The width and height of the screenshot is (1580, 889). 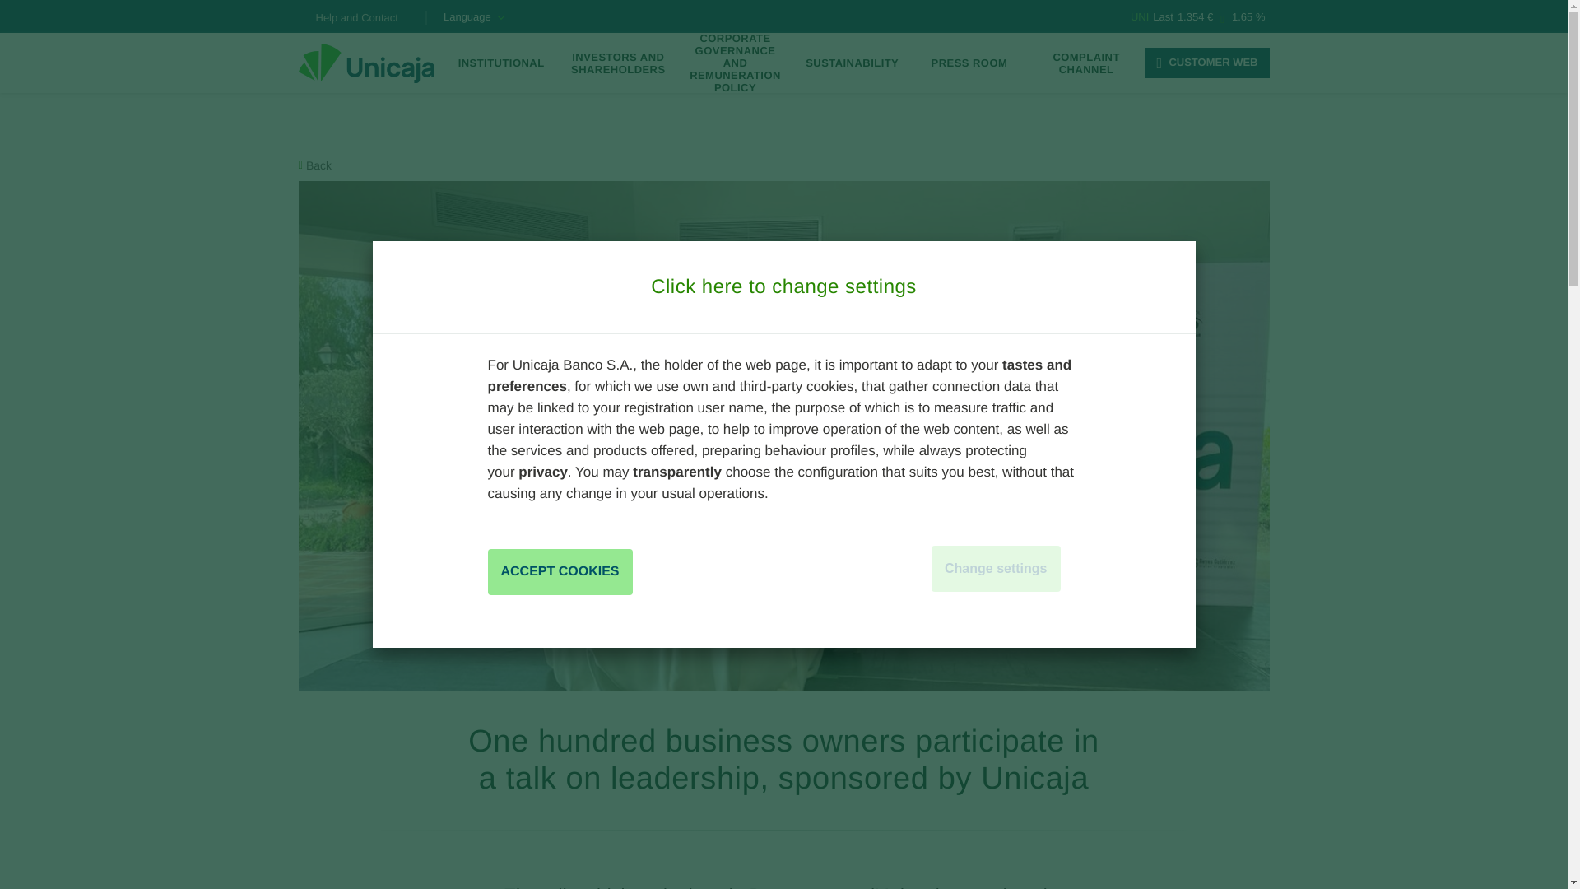 What do you see at coordinates (500, 63) in the screenshot?
I see `INSTITUTIONAL` at bounding box center [500, 63].